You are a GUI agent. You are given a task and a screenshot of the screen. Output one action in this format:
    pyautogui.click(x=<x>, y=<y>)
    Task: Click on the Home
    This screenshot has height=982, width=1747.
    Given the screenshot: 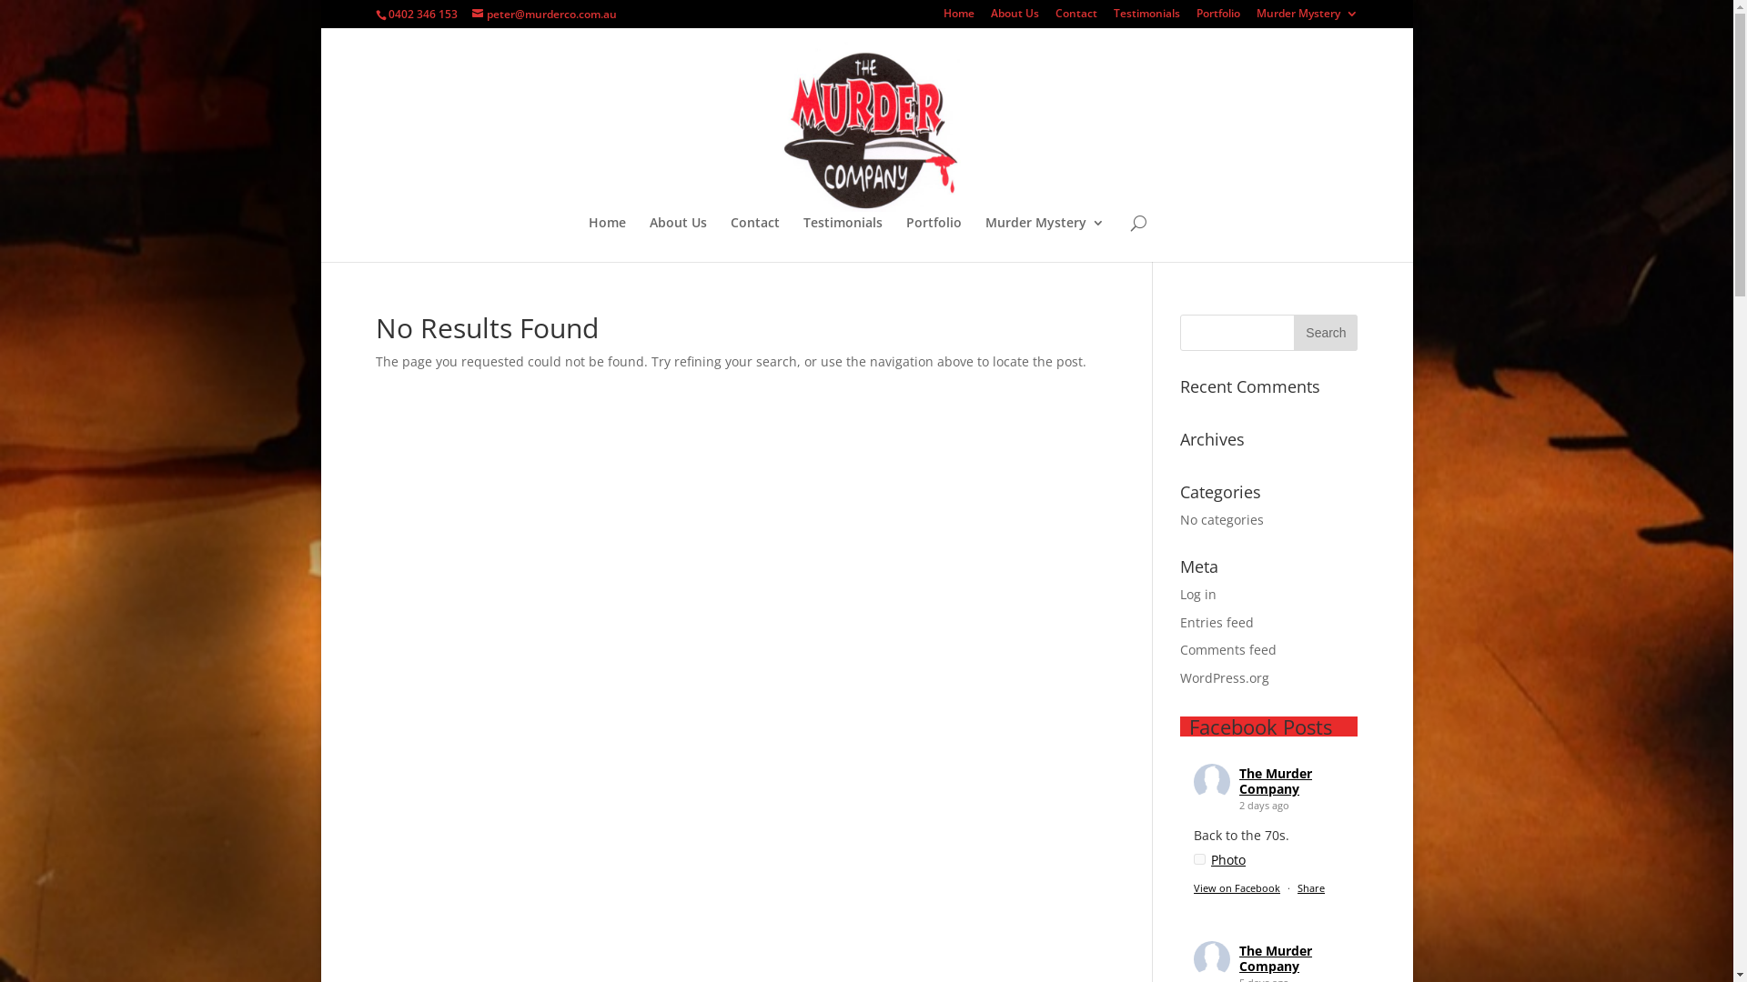 What is the action you would take?
    pyautogui.click(x=958, y=18)
    